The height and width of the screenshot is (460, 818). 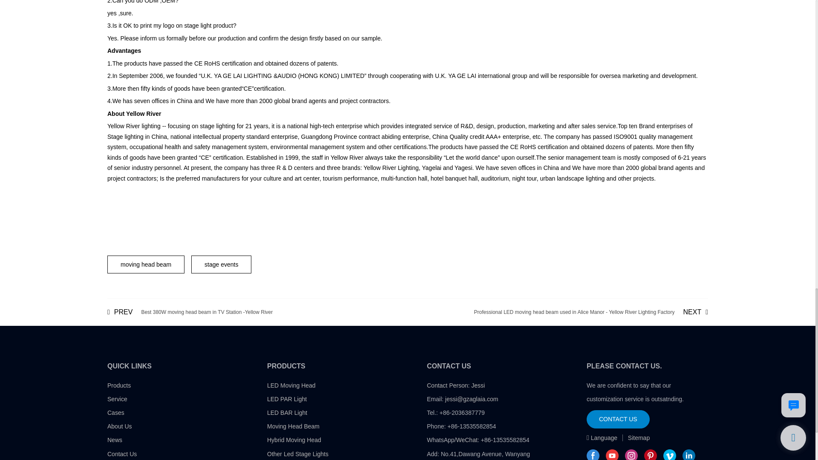 I want to click on stage events, so click(x=190, y=312).